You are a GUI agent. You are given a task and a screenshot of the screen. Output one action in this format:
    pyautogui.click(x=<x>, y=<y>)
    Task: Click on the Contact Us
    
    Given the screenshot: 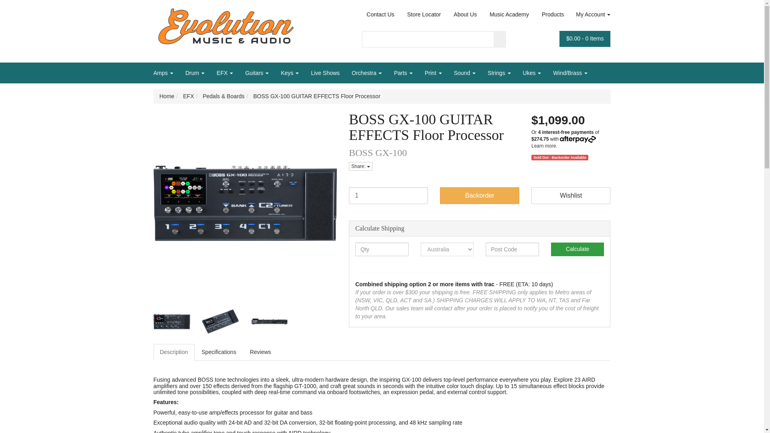 What is the action you would take?
    pyautogui.click(x=380, y=15)
    